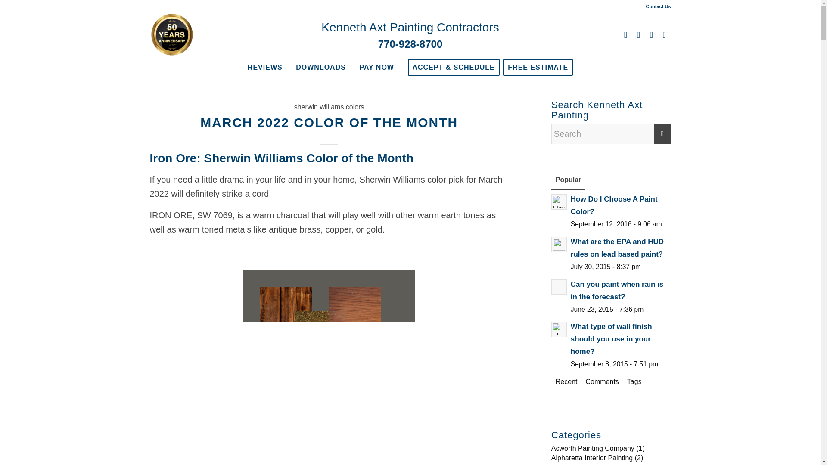 This screenshot has height=465, width=827. Describe the element at coordinates (171, 215) in the screenshot. I see `IRON ORE` at that location.